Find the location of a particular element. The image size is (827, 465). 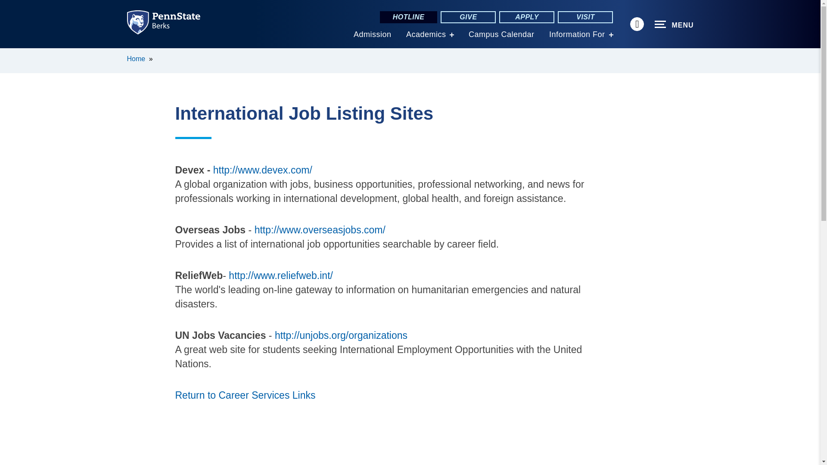

Information For is located at coordinates (577, 34).